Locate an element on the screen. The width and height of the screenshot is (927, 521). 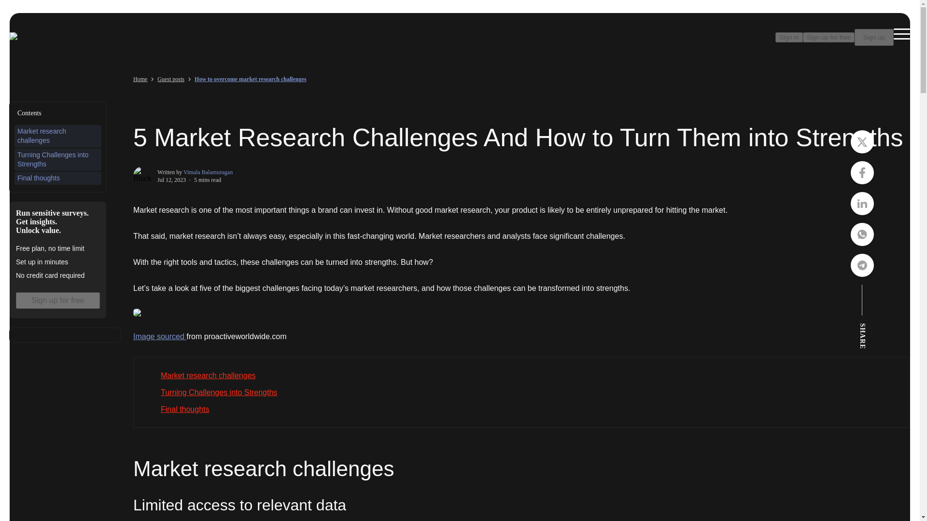
how to overcome market research challenges is located at coordinates (251, 79).